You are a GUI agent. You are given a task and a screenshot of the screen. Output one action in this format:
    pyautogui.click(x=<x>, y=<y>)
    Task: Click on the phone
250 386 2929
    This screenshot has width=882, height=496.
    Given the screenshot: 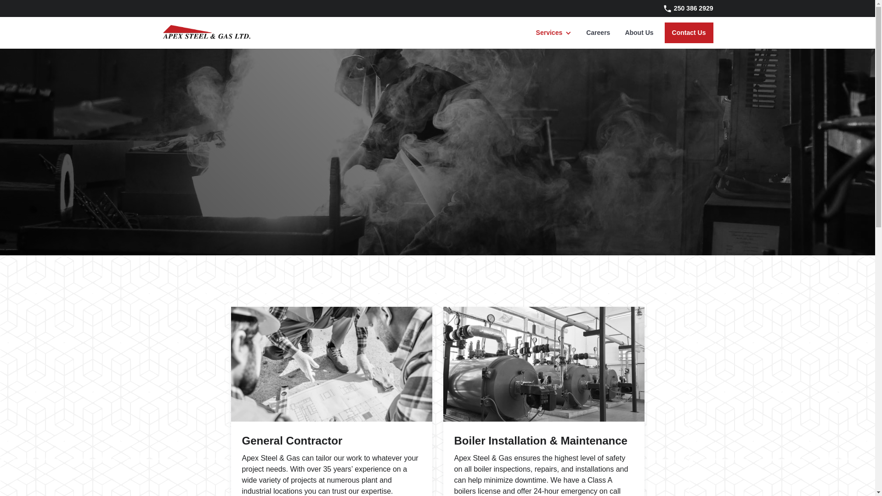 What is the action you would take?
    pyautogui.click(x=683, y=8)
    